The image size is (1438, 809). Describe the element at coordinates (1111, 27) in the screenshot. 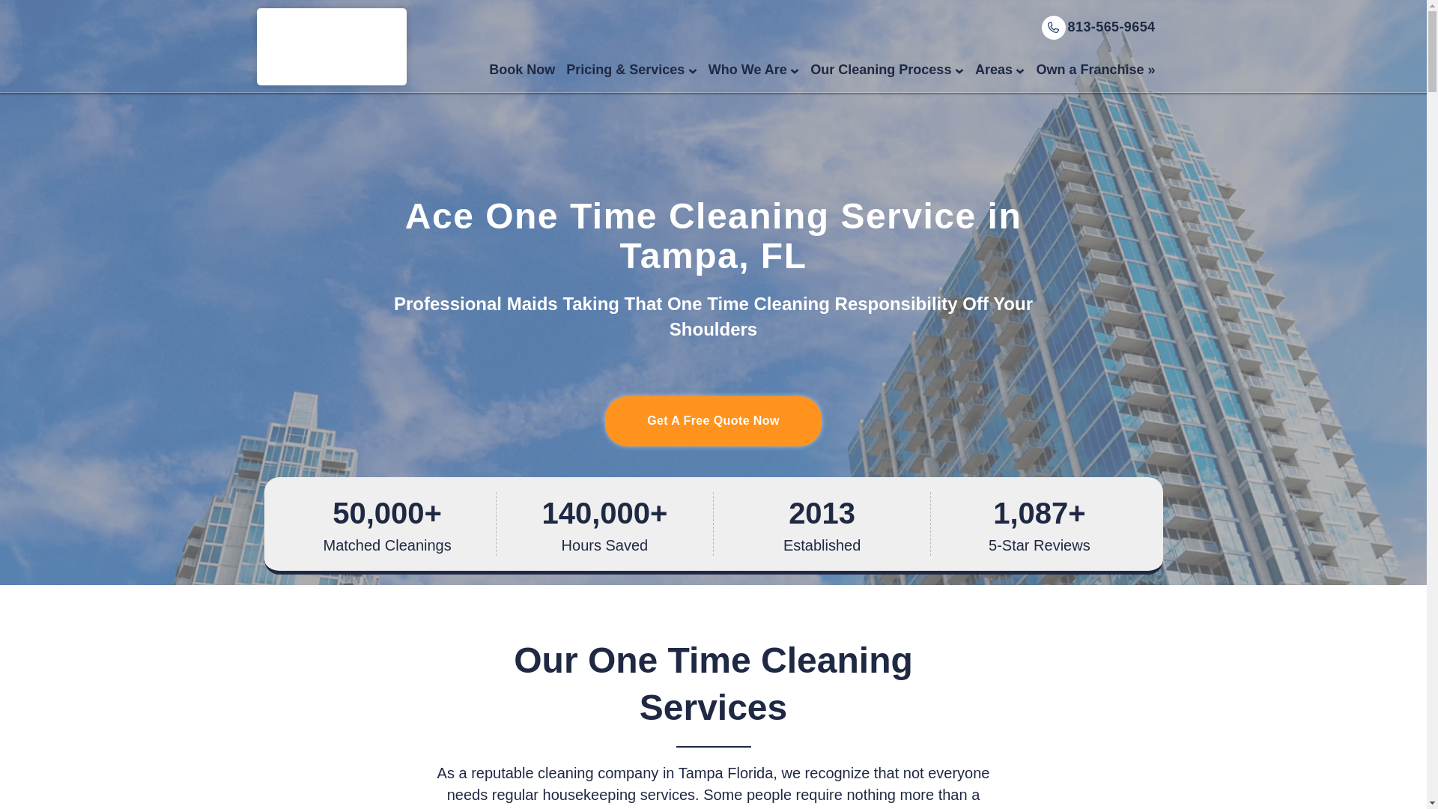

I see `813-565-9654` at that location.